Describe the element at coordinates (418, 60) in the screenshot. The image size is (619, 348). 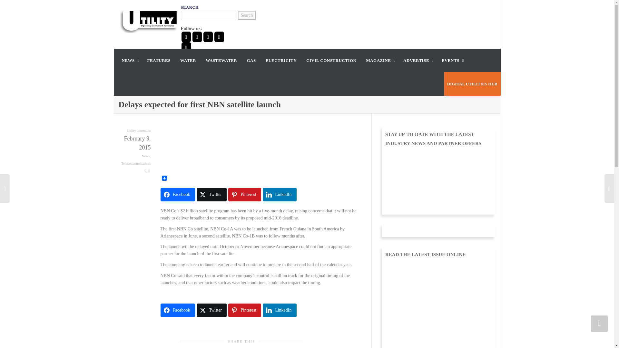
I see `ADVERTISE` at that location.